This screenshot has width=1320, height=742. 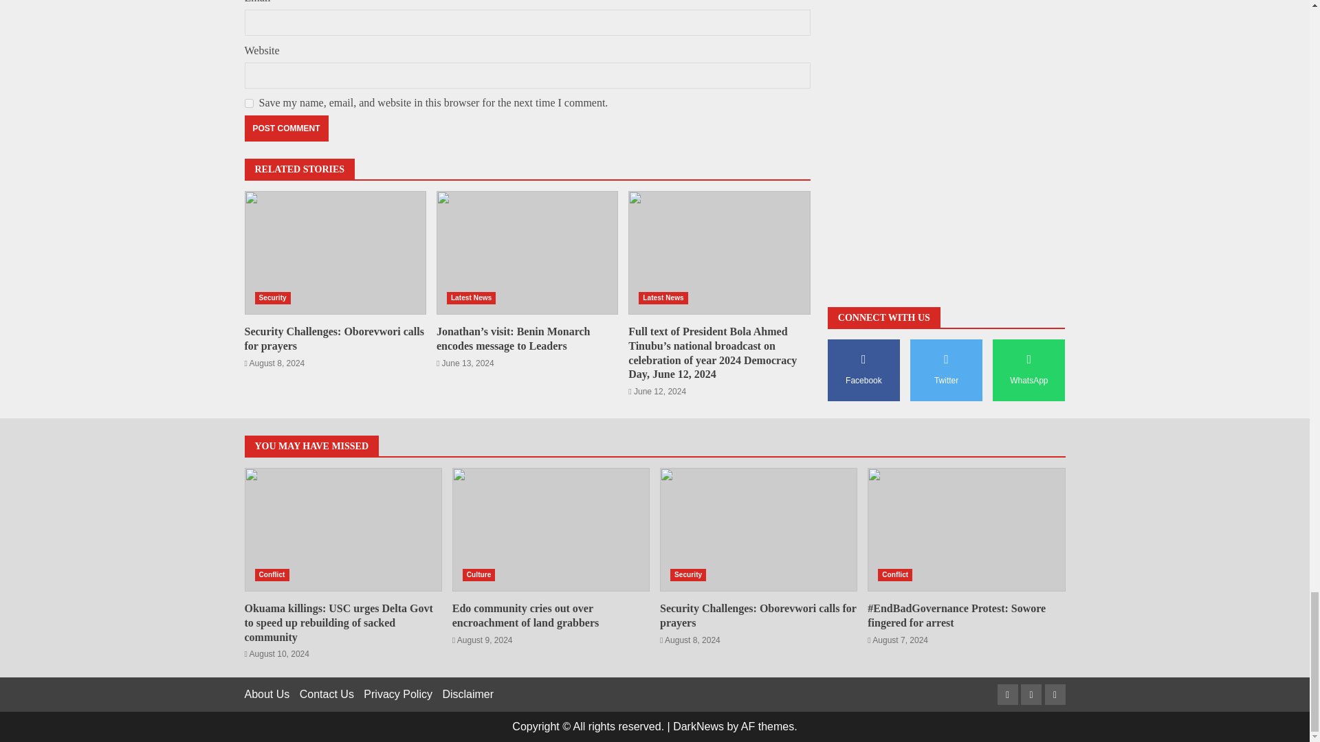 What do you see at coordinates (286, 128) in the screenshot?
I see `Post Comment` at bounding box center [286, 128].